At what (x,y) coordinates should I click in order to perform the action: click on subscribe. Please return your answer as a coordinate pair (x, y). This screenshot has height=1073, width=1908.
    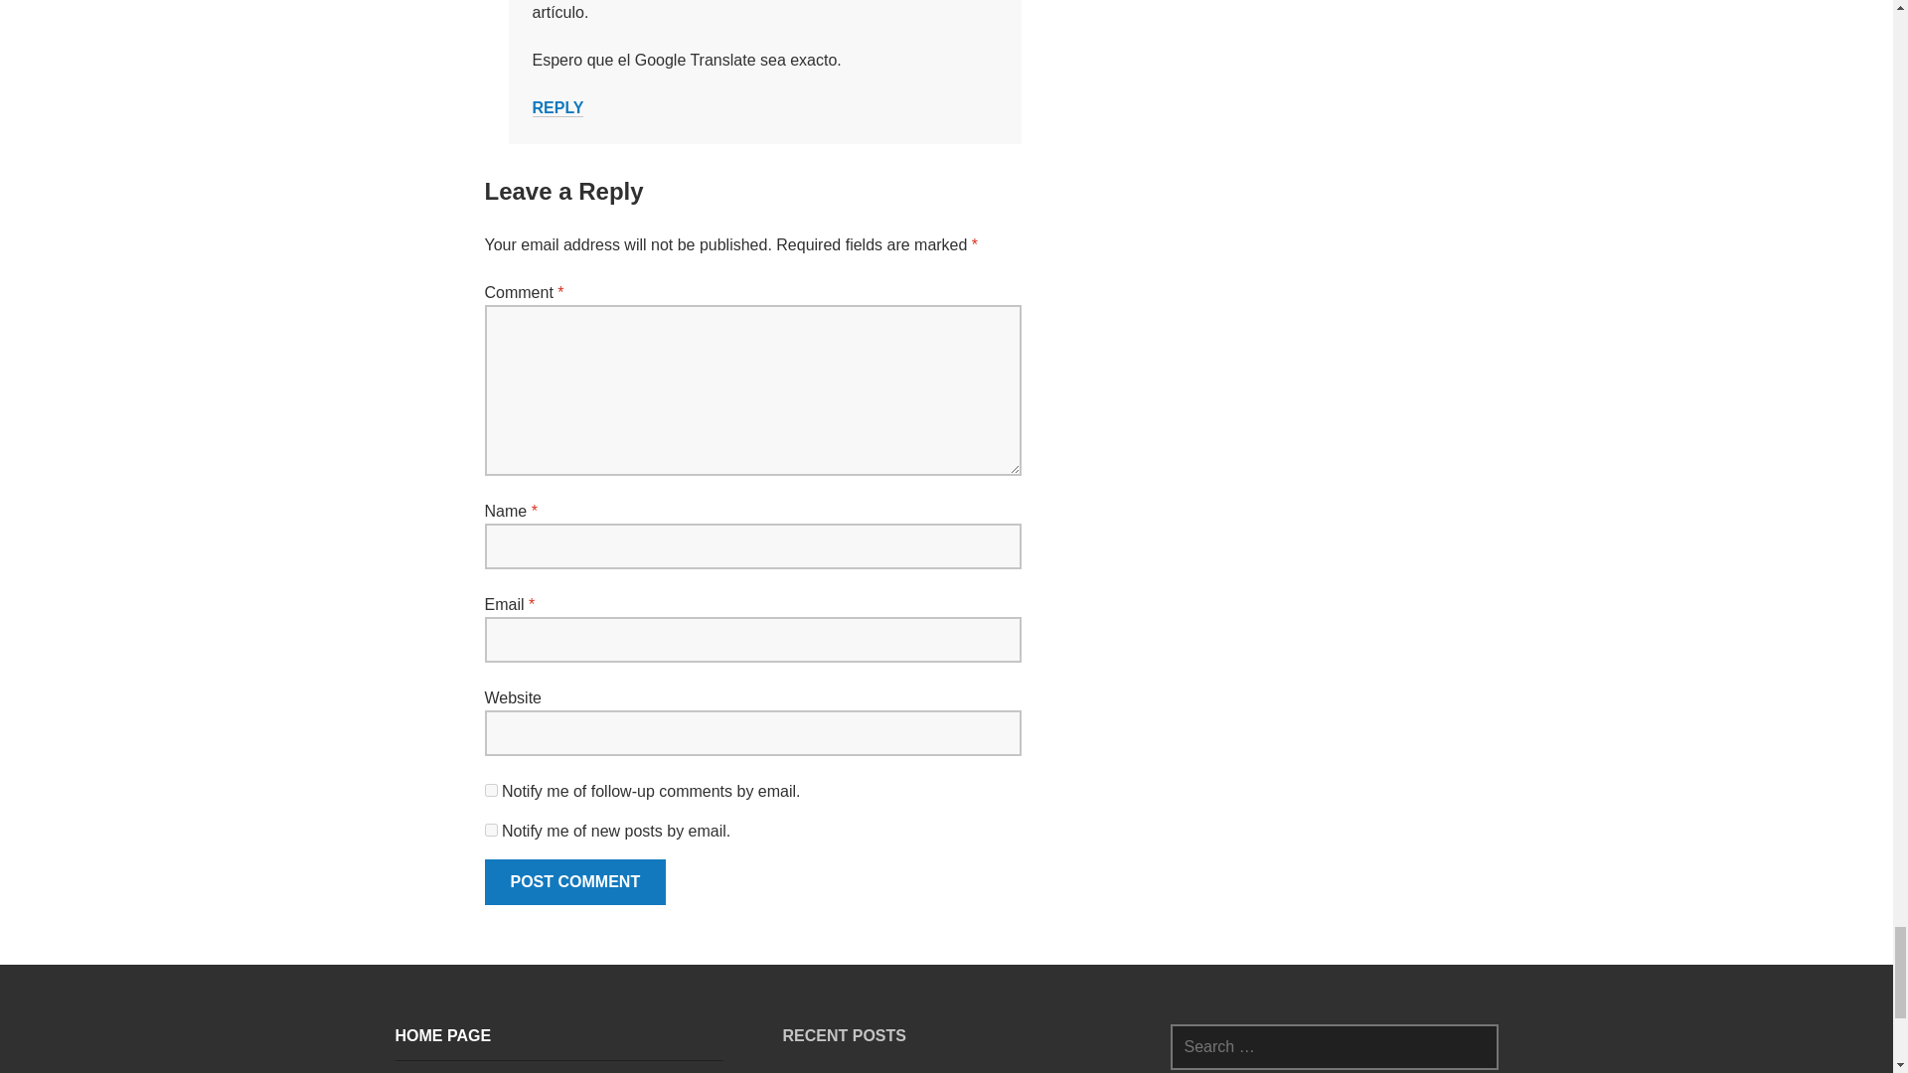
    Looking at the image, I should click on (491, 791).